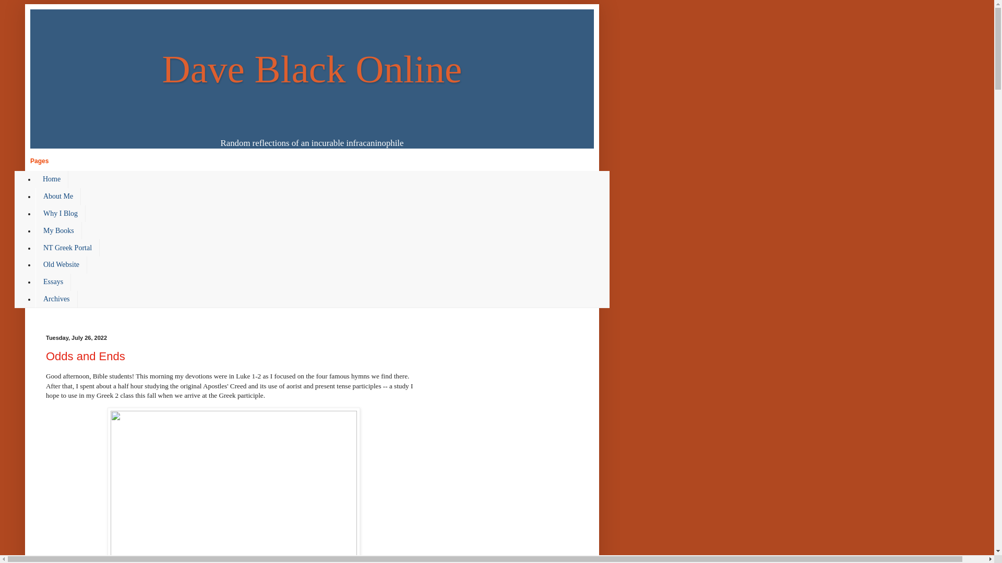 This screenshot has height=563, width=1002. I want to click on Essays, so click(53, 282).